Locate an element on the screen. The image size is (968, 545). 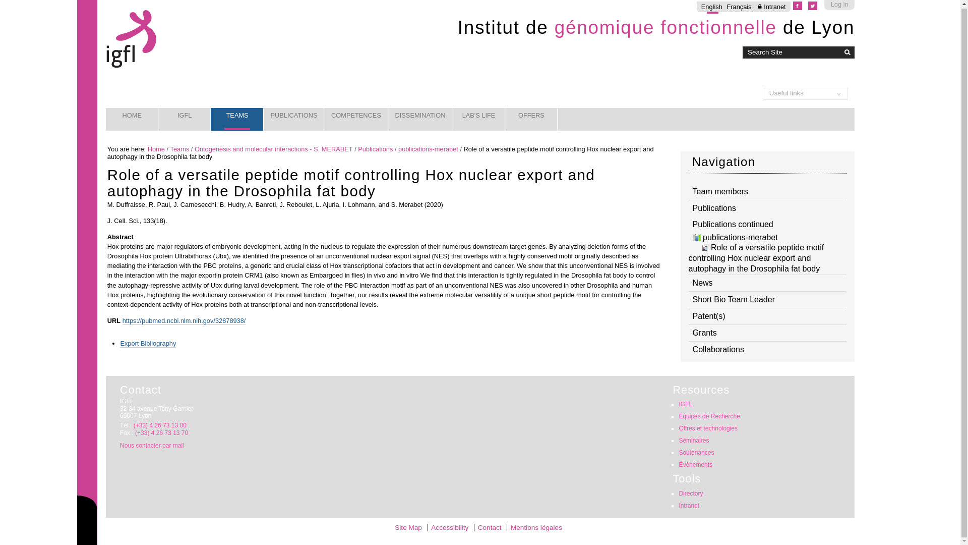
IGFL is located at coordinates (185, 119).